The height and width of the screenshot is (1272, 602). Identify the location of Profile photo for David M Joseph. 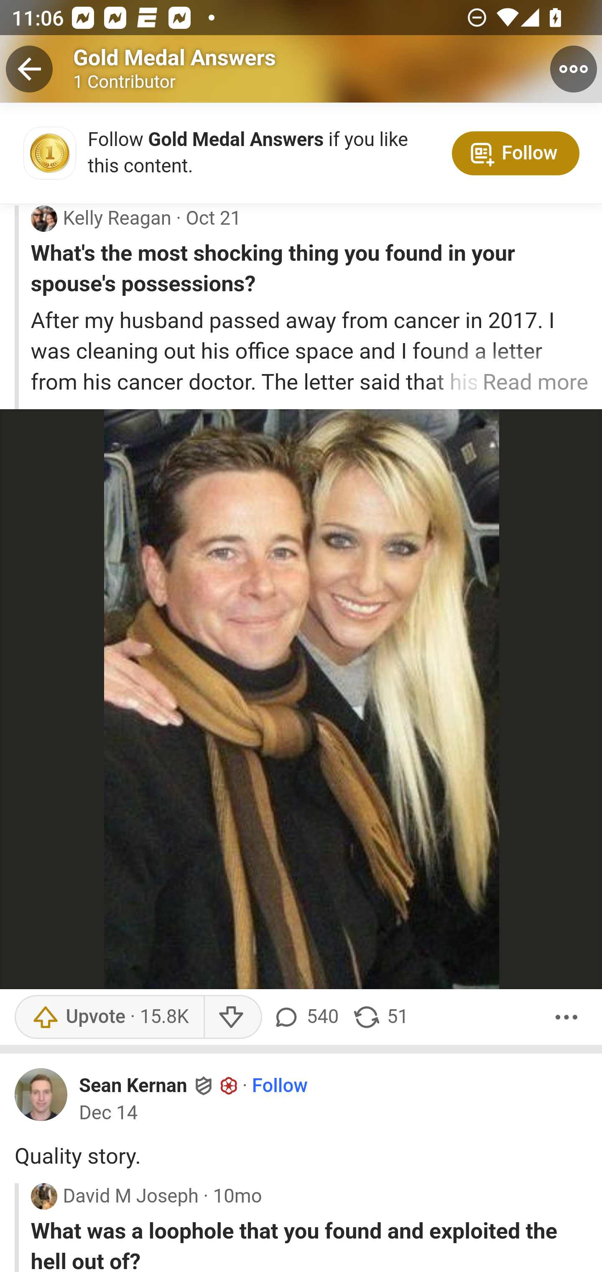
(43, 1197).